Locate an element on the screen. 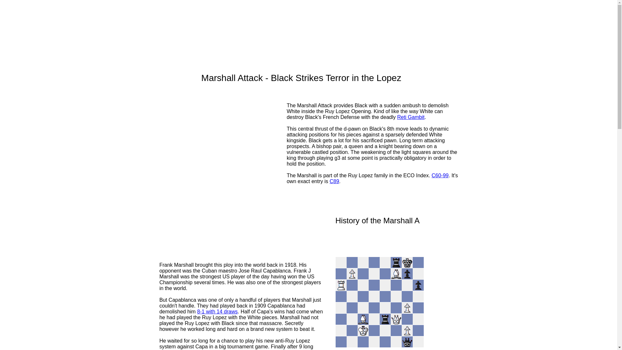 Image resolution: width=622 pixels, height=350 pixels. C60-99 is located at coordinates (440, 175).